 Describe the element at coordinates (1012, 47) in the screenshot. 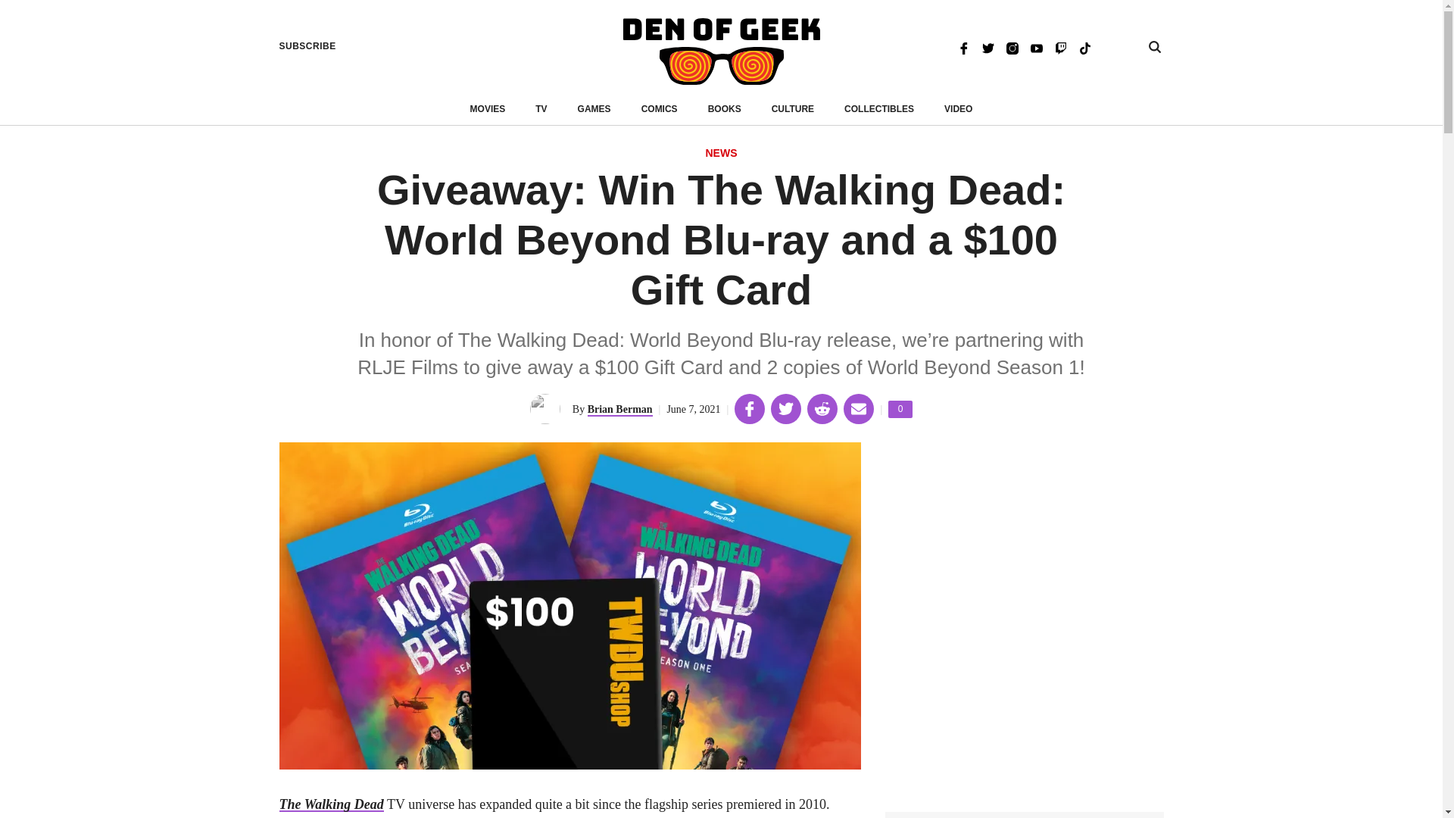

I see `Instagram` at that location.